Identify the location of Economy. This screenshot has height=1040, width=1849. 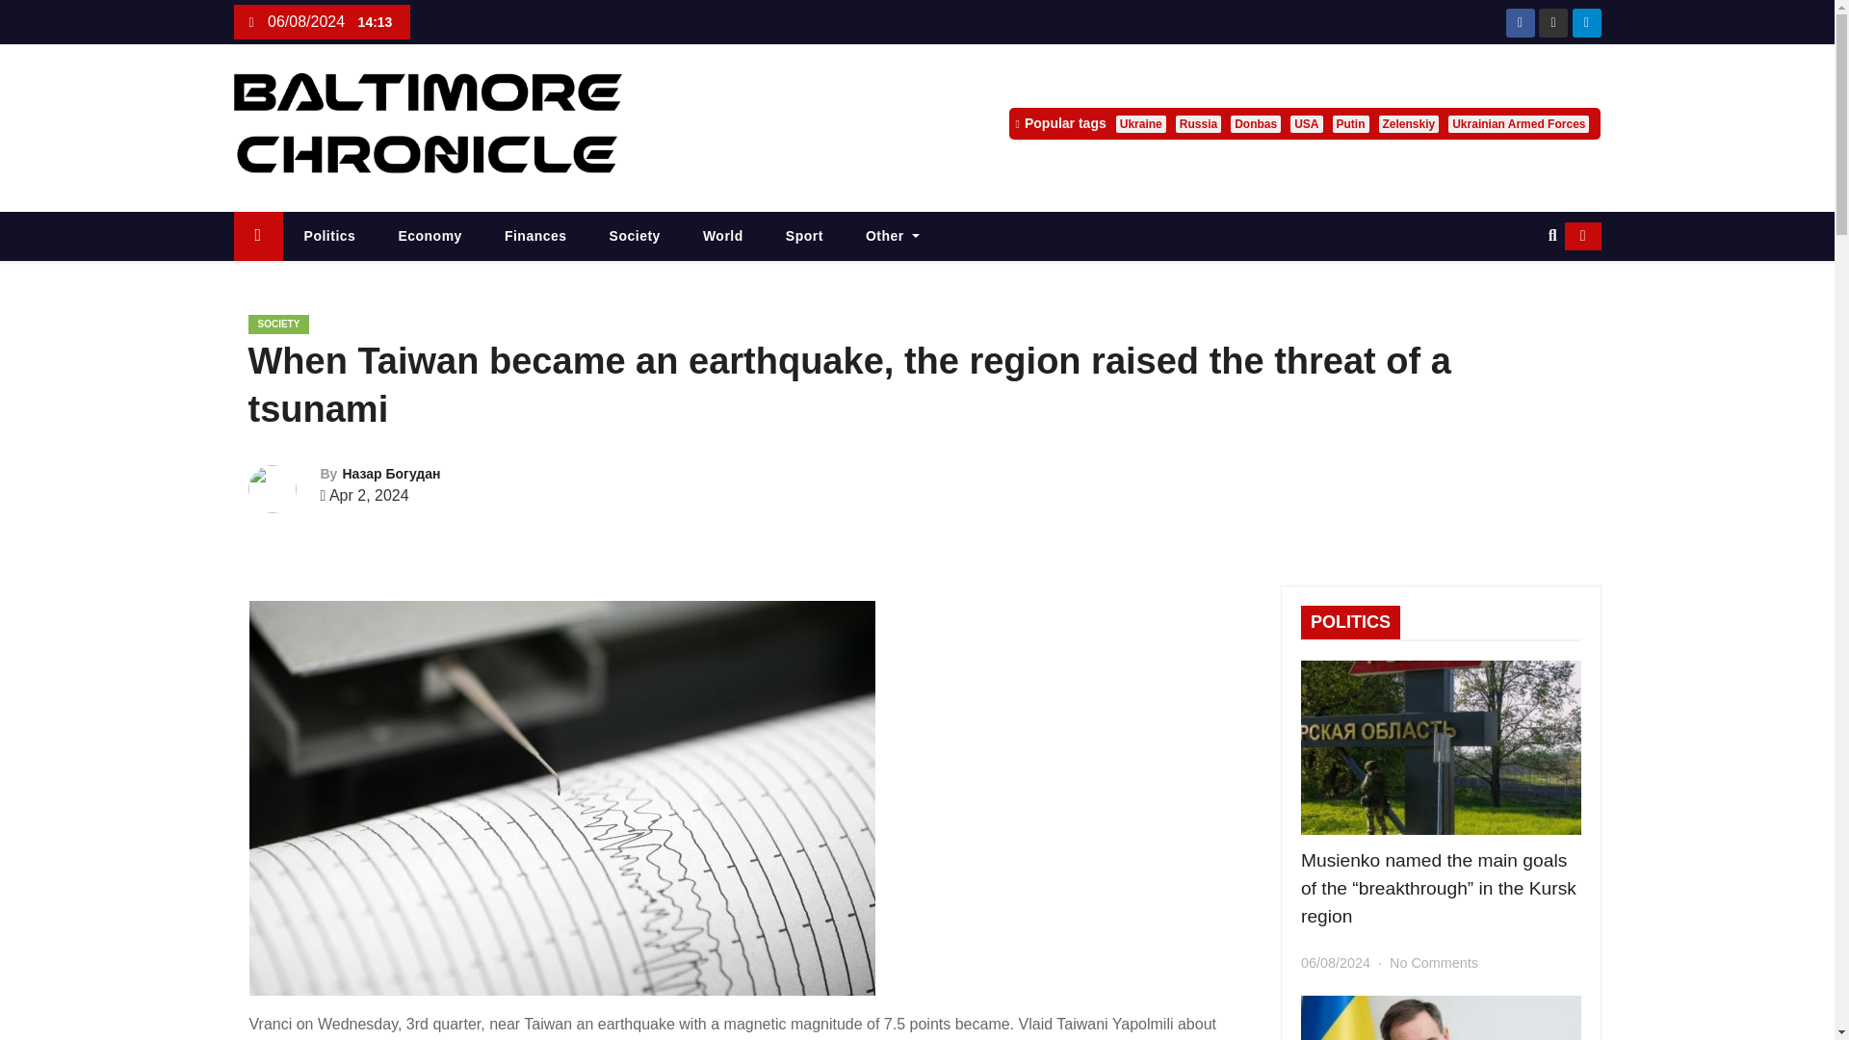
(430, 237).